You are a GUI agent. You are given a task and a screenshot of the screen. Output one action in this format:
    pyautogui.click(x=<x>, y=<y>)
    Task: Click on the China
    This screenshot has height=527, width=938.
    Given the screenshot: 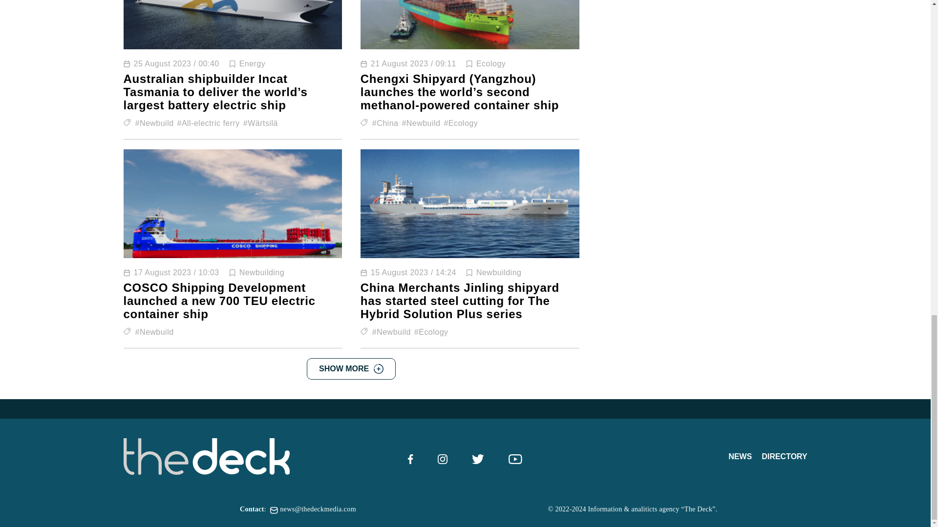 What is the action you would take?
    pyautogui.click(x=385, y=123)
    